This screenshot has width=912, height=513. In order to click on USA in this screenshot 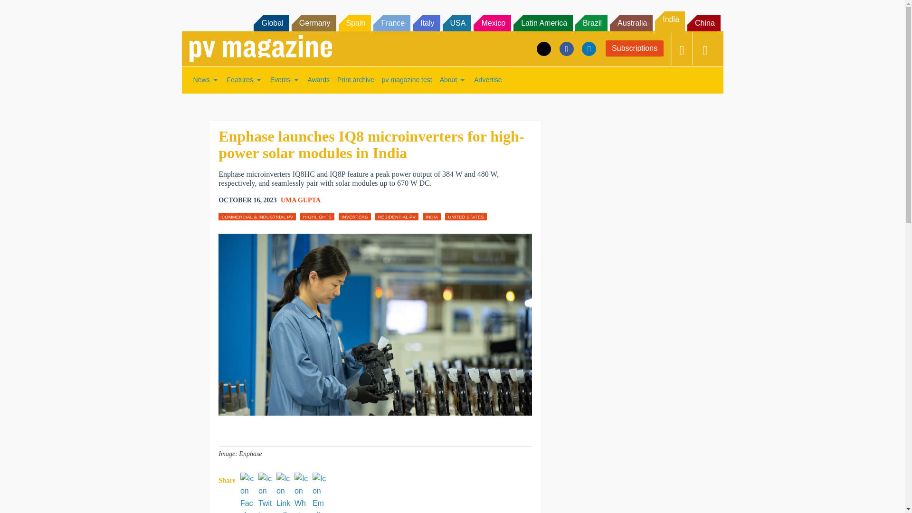, I will do `click(457, 23)`.